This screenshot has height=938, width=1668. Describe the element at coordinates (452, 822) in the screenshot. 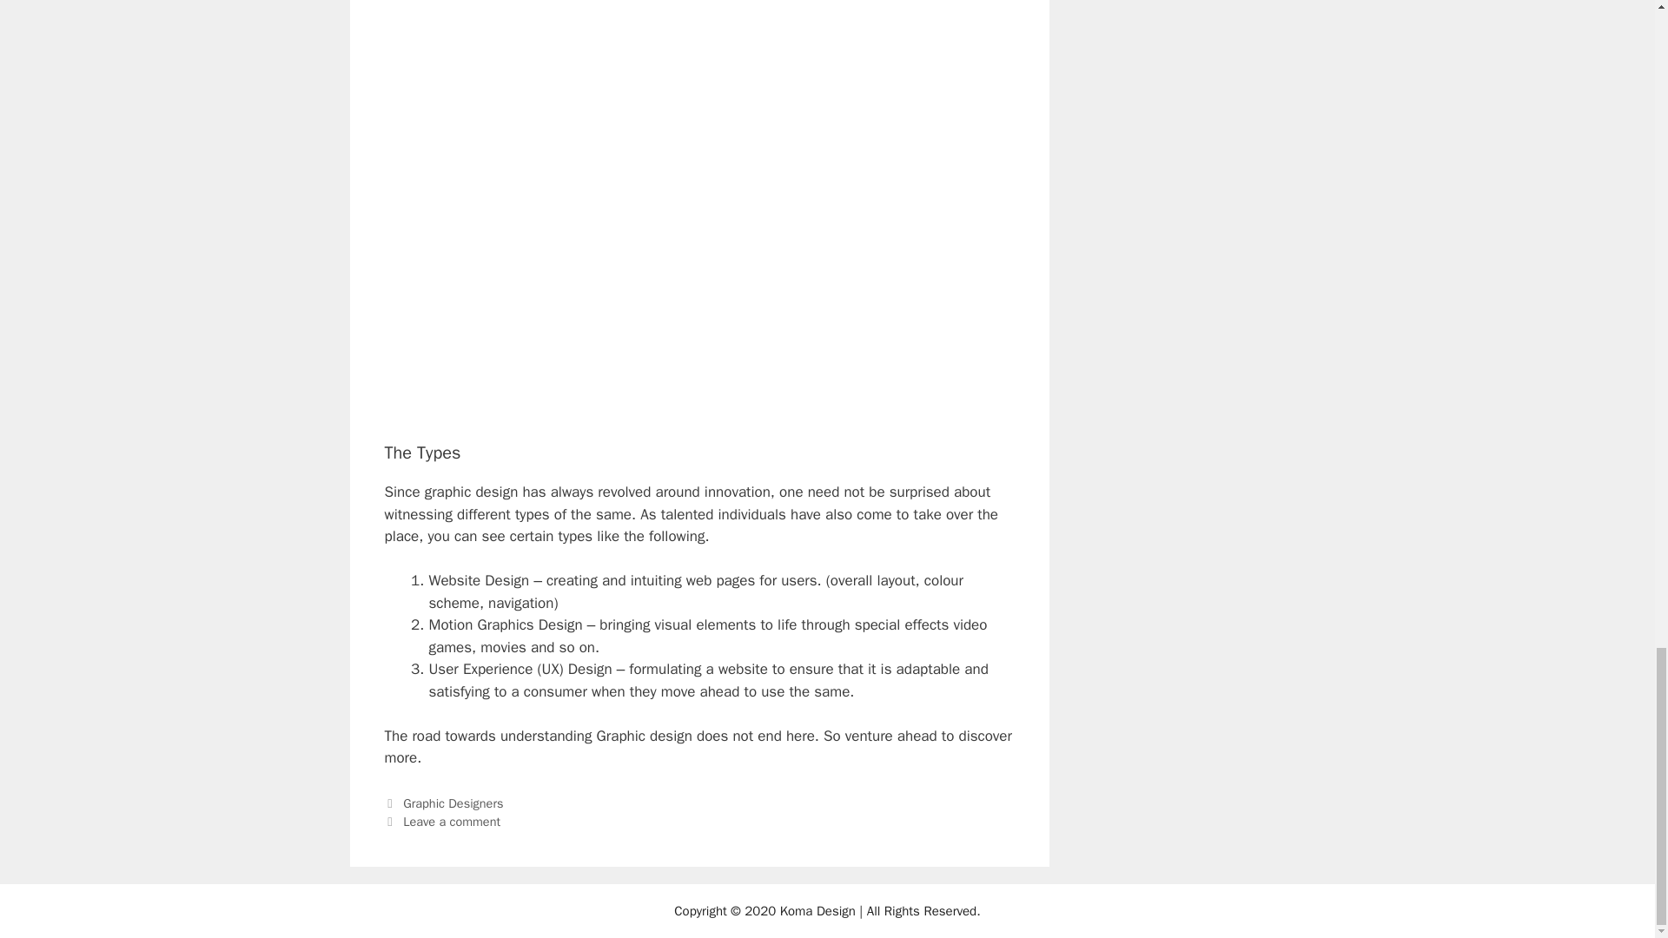

I see `Leave a comment` at that location.